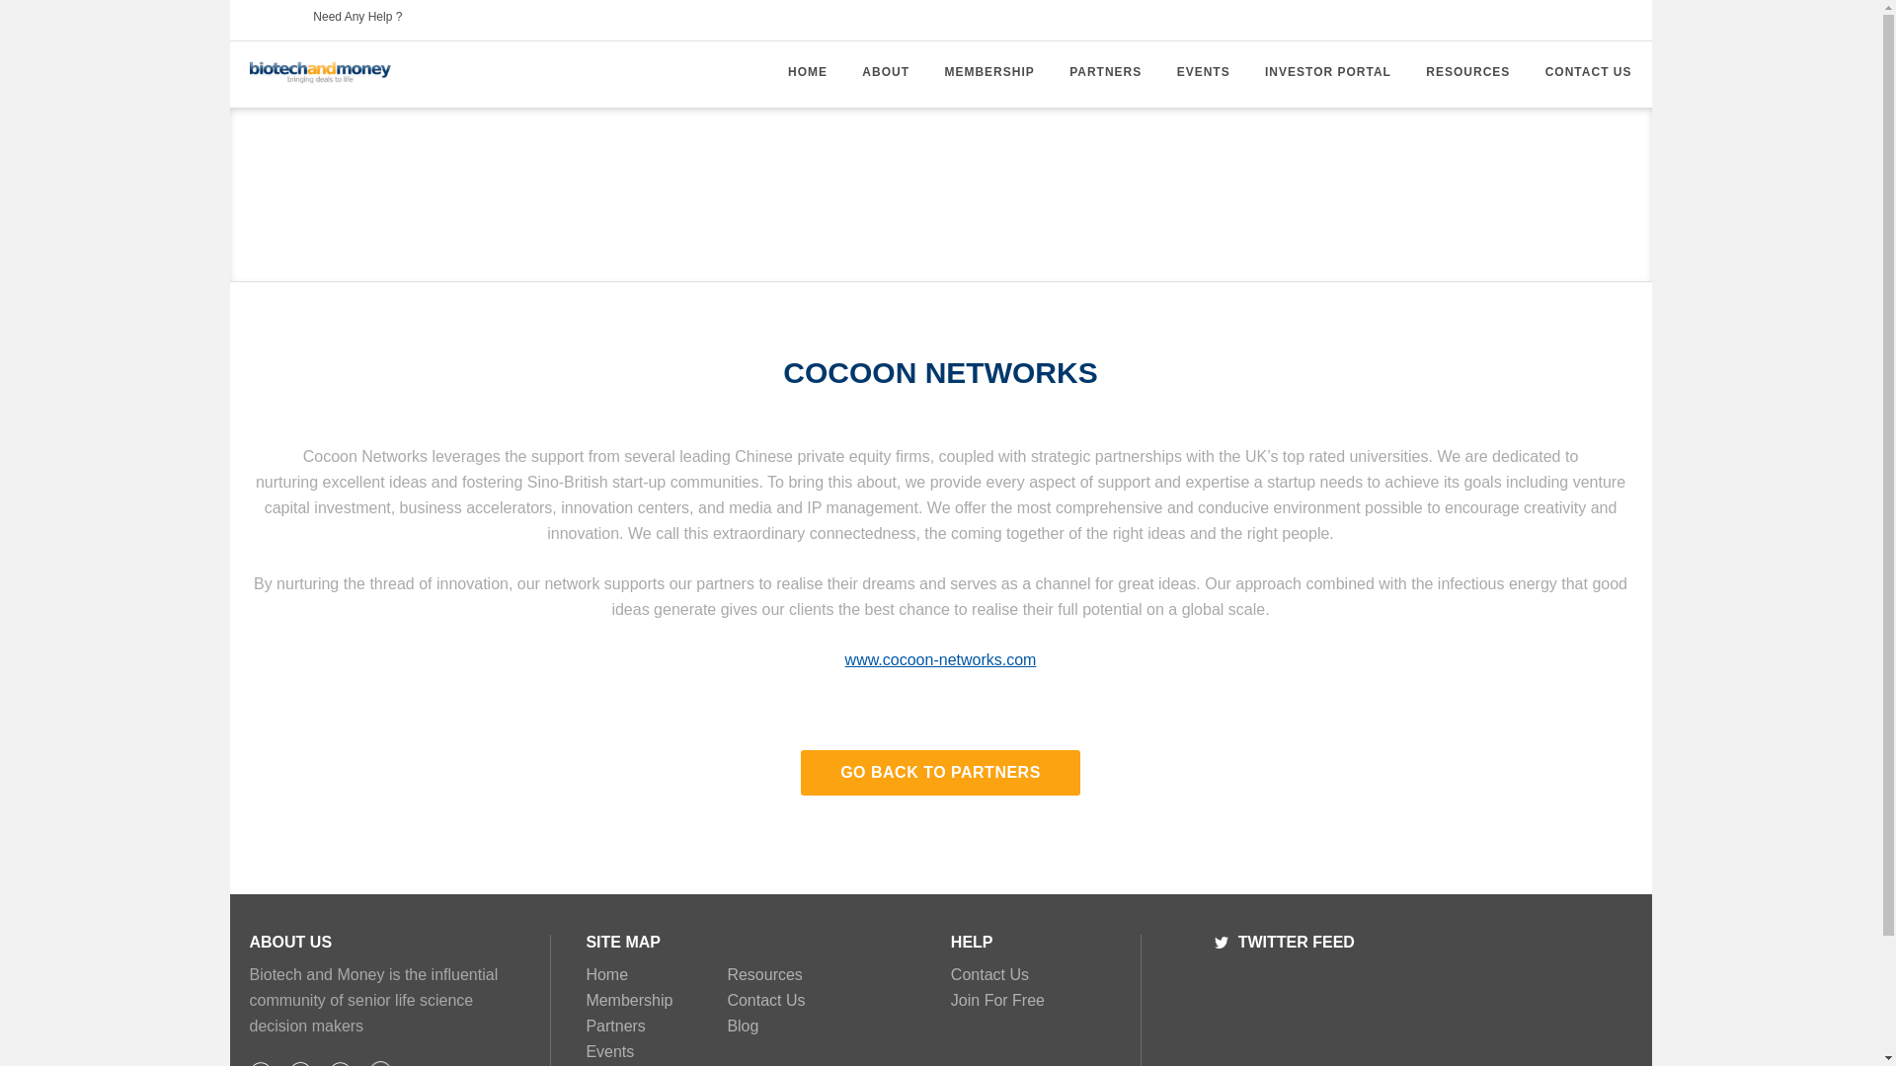 This screenshot has height=1066, width=1896. What do you see at coordinates (940, 772) in the screenshot?
I see `GO BACK TO PARTNERS` at bounding box center [940, 772].